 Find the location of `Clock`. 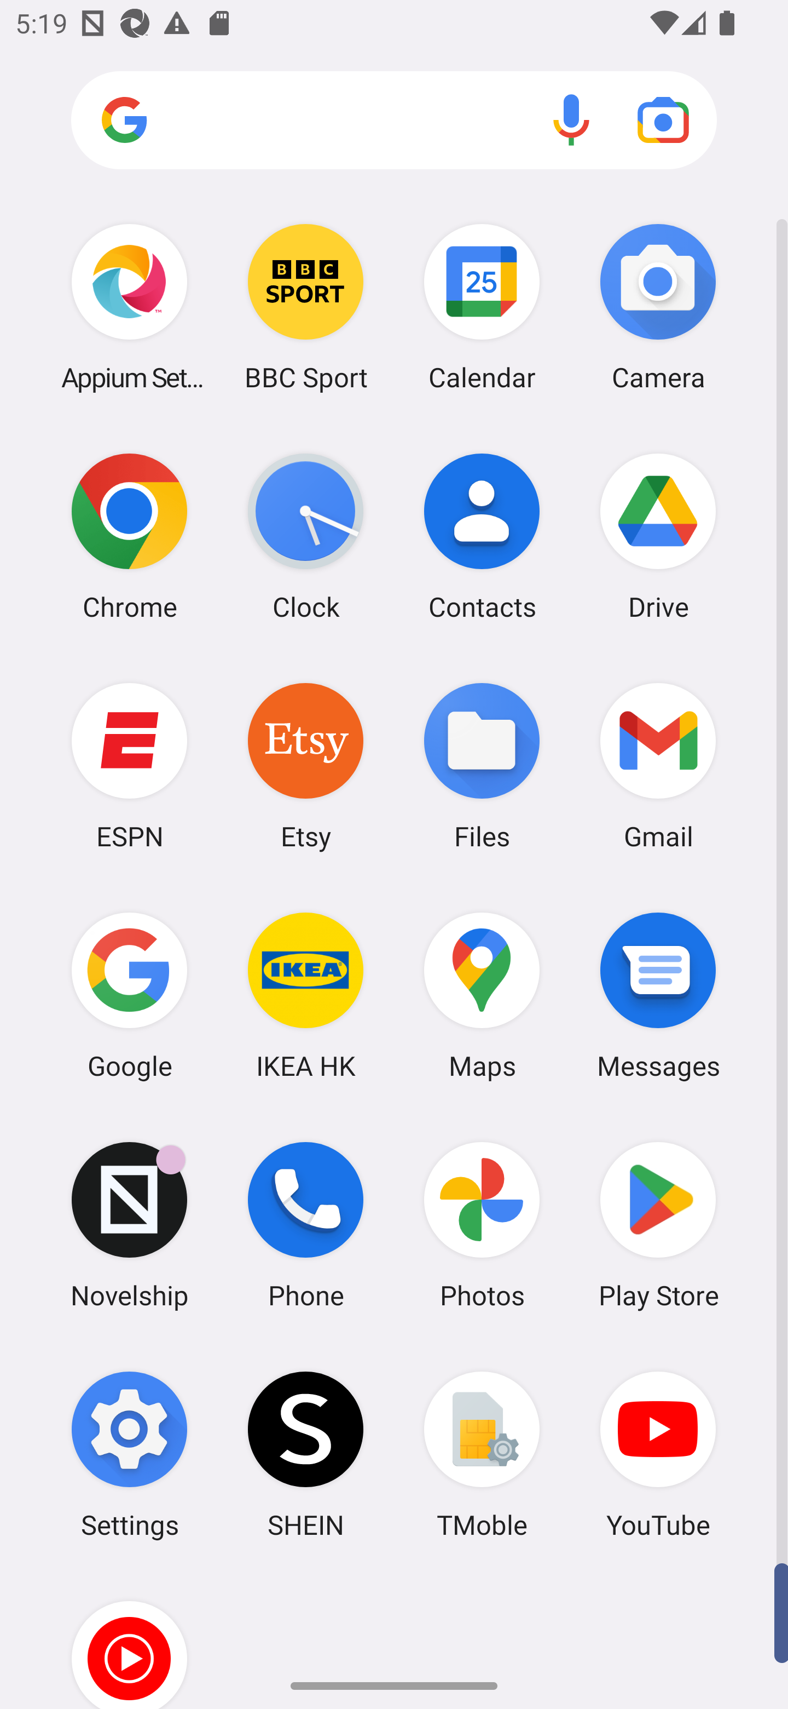

Clock is located at coordinates (305, 536).